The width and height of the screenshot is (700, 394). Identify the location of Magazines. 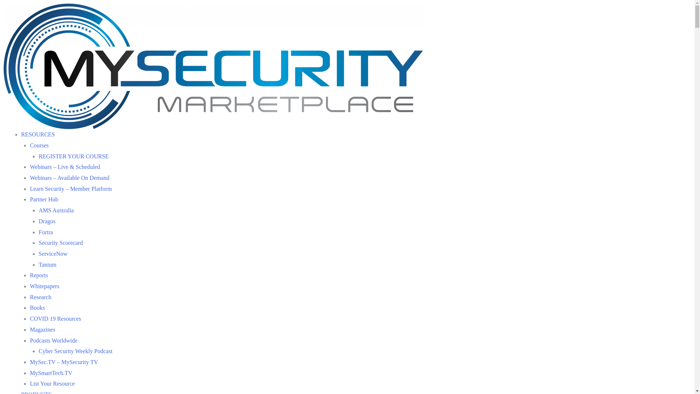
(42, 330).